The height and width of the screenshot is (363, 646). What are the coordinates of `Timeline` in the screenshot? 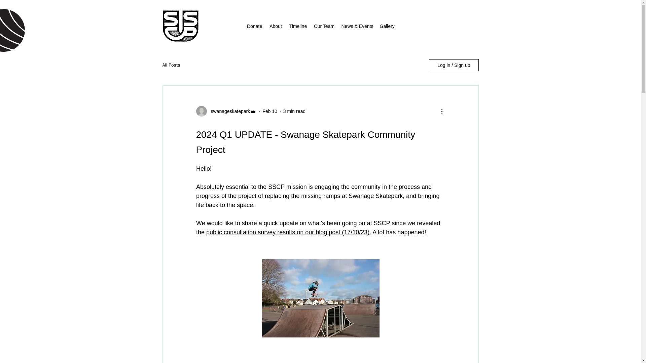 It's located at (297, 26).